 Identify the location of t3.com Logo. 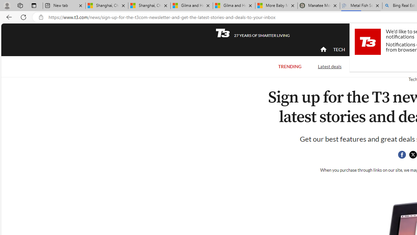
(367, 41).